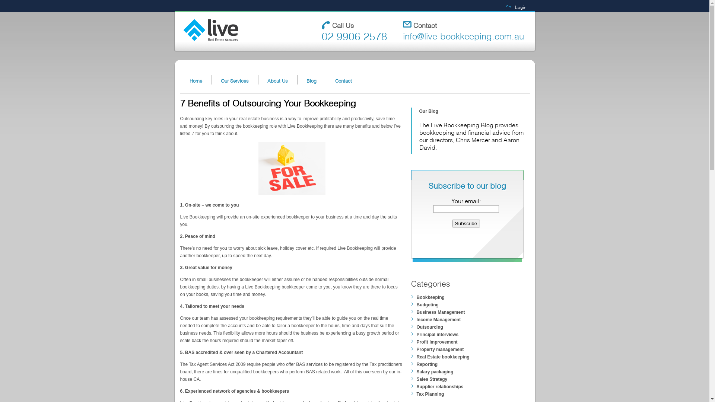  What do you see at coordinates (476, 297) in the screenshot?
I see `Bookkeeping` at bounding box center [476, 297].